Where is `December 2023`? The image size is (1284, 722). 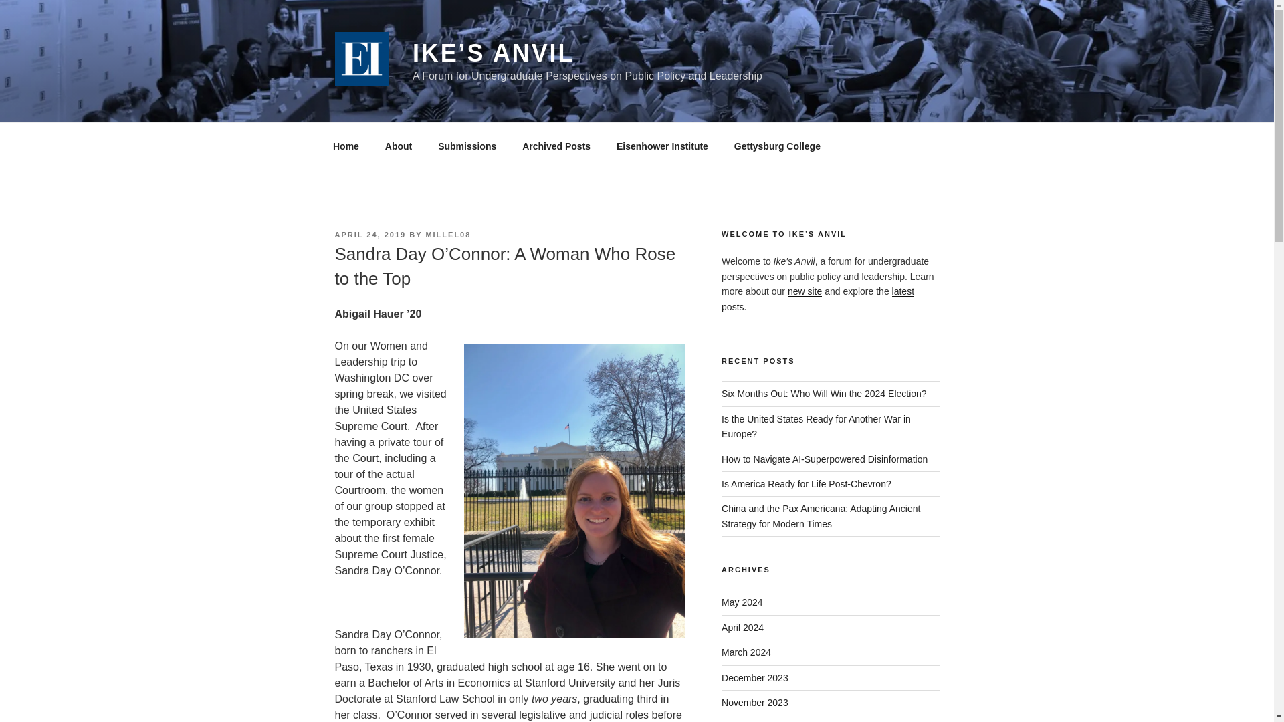 December 2023 is located at coordinates (754, 677).